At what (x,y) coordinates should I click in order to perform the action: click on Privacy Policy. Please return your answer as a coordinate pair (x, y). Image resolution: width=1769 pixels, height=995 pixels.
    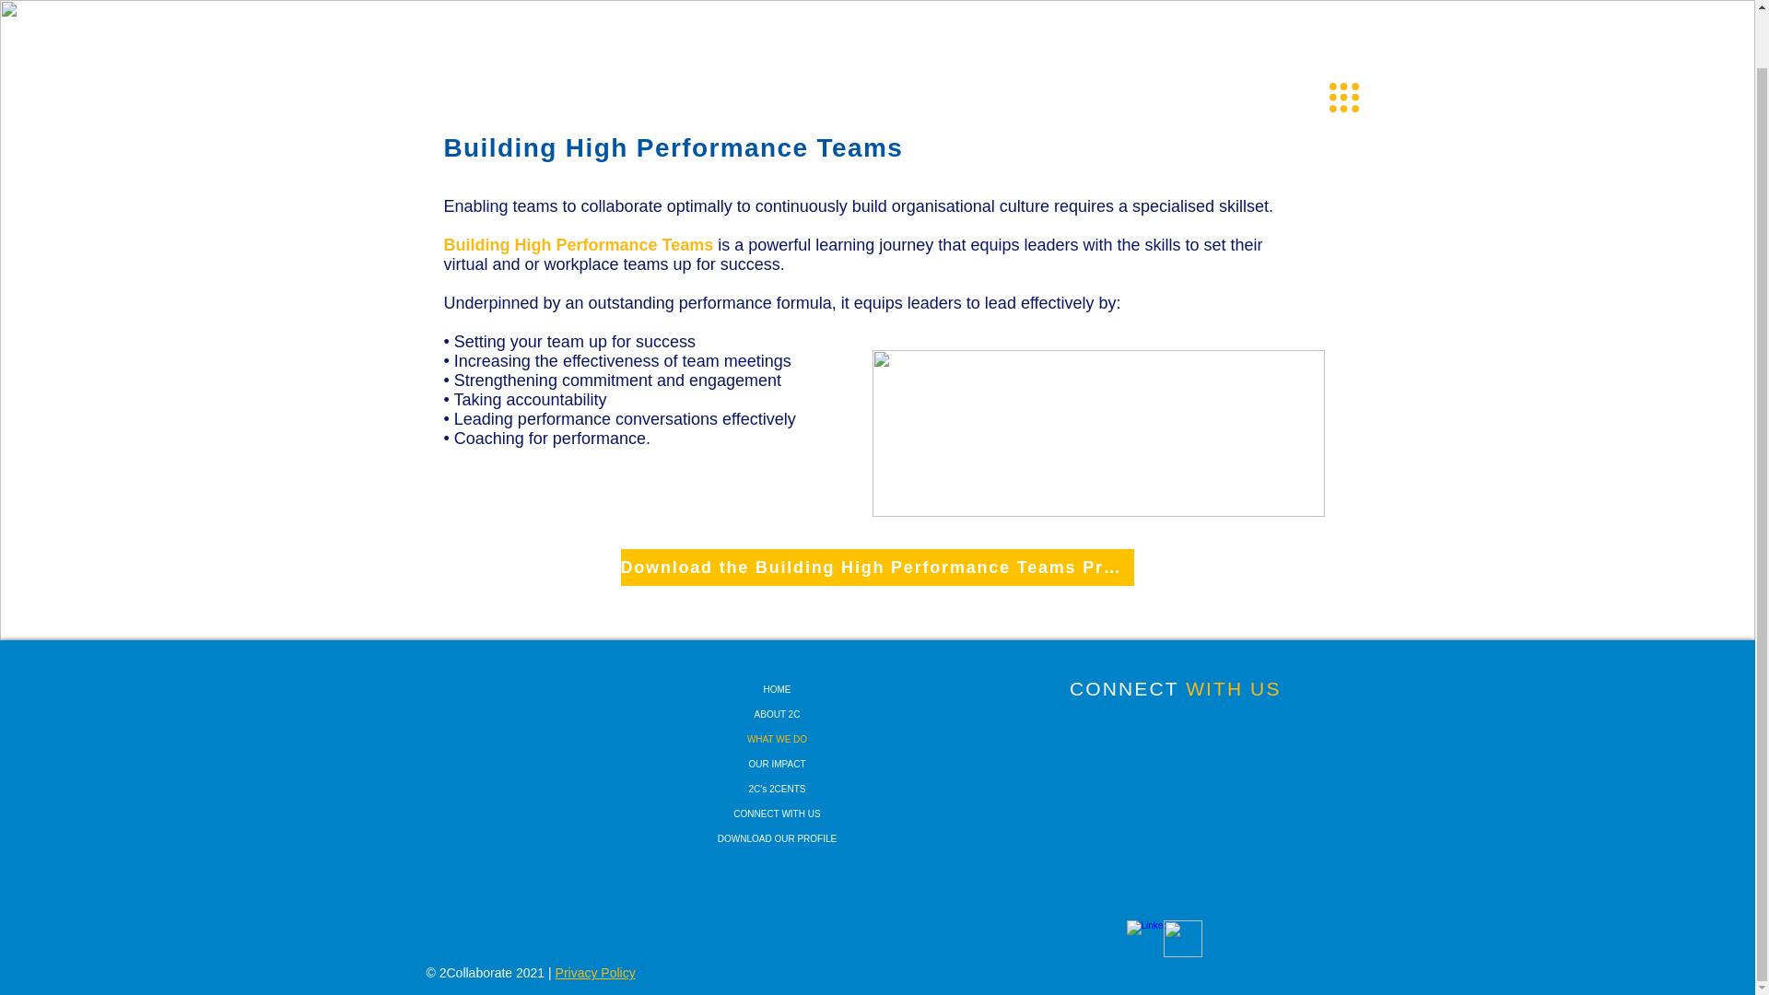
    Looking at the image, I should click on (595, 972).